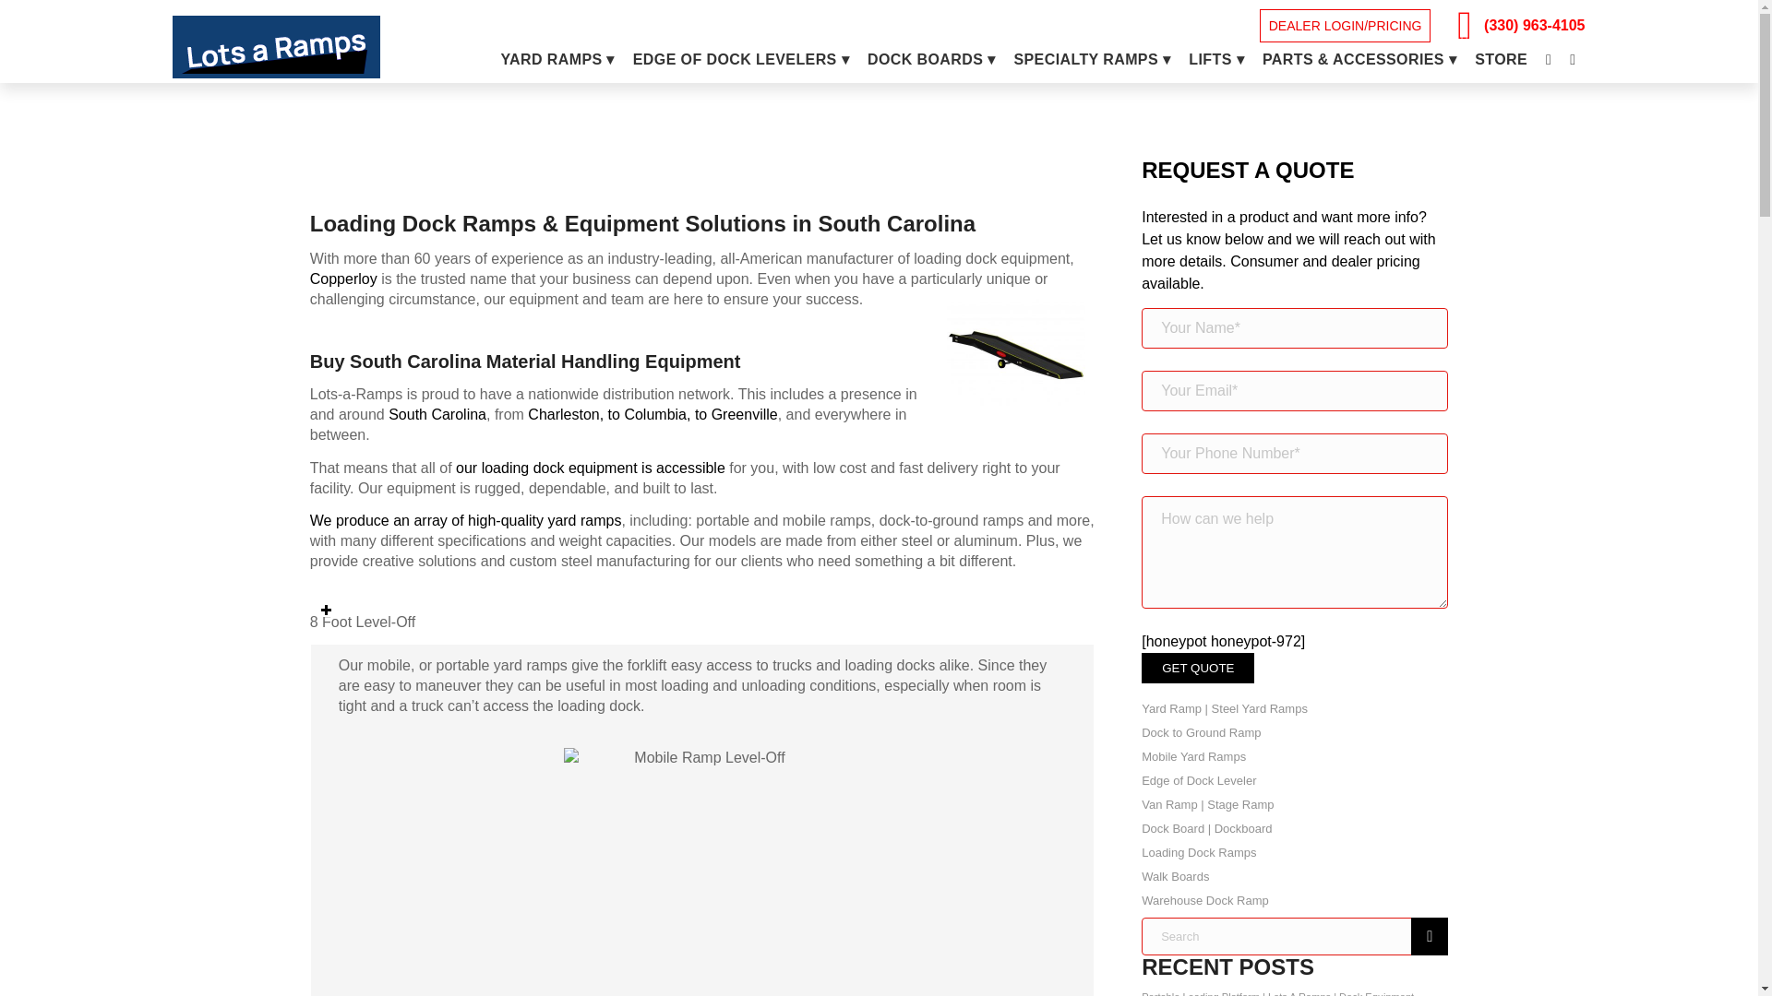  What do you see at coordinates (1216, 59) in the screenshot?
I see `LIFTS` at bounding box center [1216, 59].